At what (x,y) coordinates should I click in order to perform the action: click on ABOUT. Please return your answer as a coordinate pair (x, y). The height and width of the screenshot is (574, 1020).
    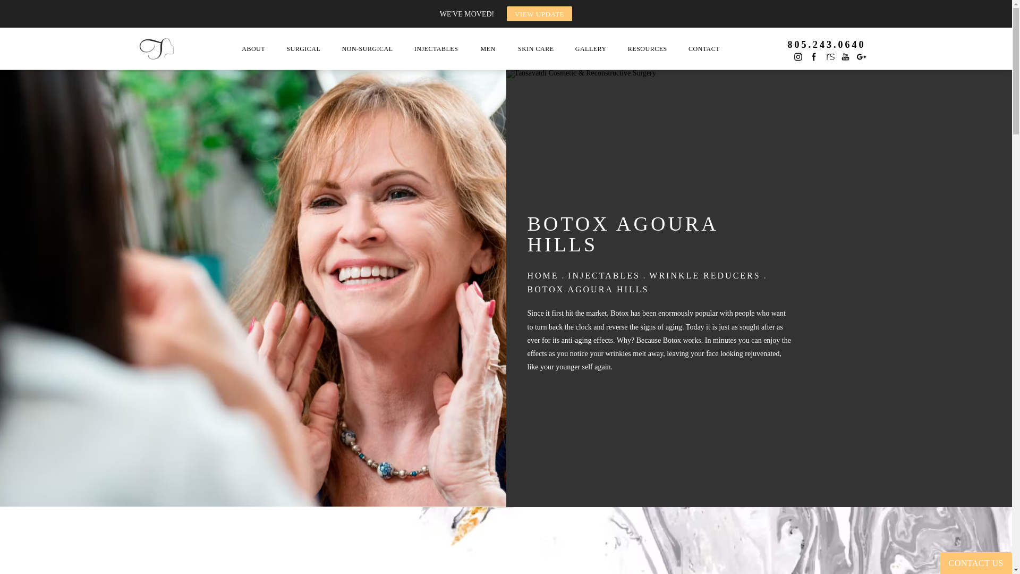
    Looking at the image, I should click on (253, 49).